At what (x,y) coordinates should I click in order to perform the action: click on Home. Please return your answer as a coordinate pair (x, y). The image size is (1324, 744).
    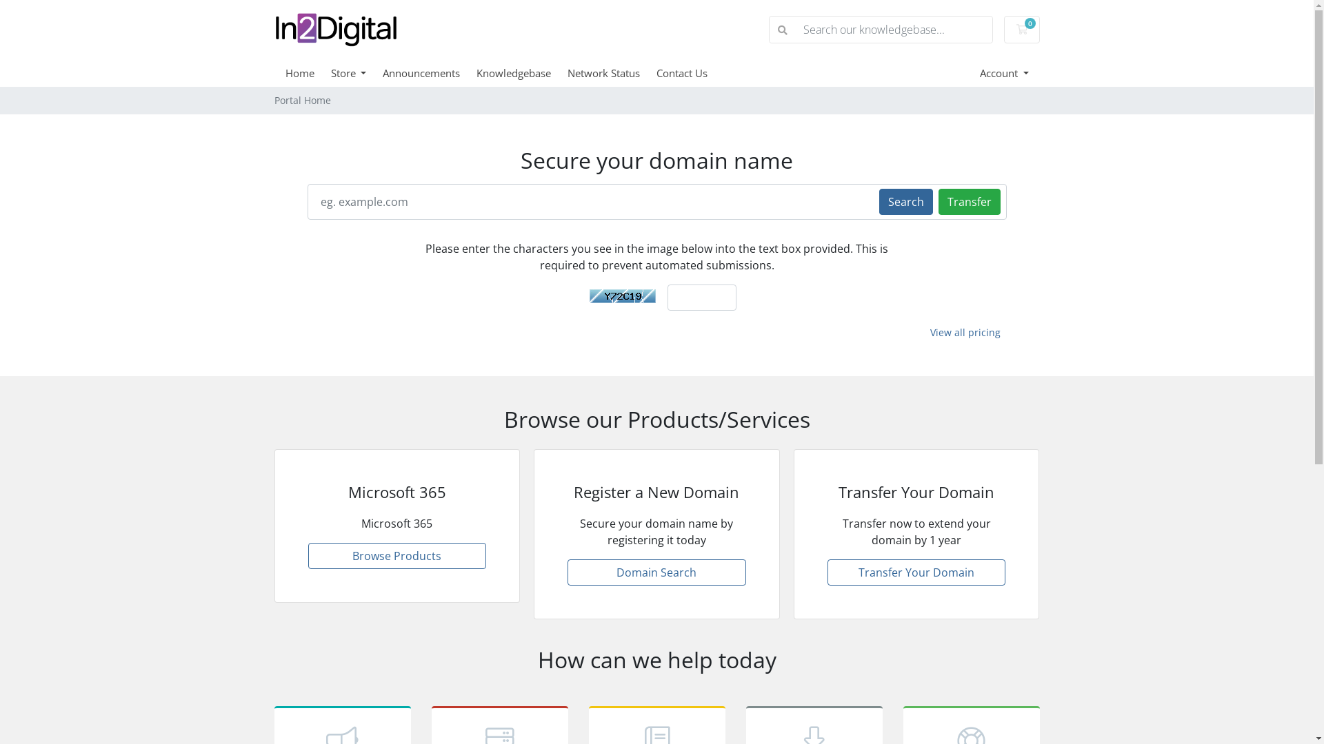
    Looking at the image, I should click on (308, 73).